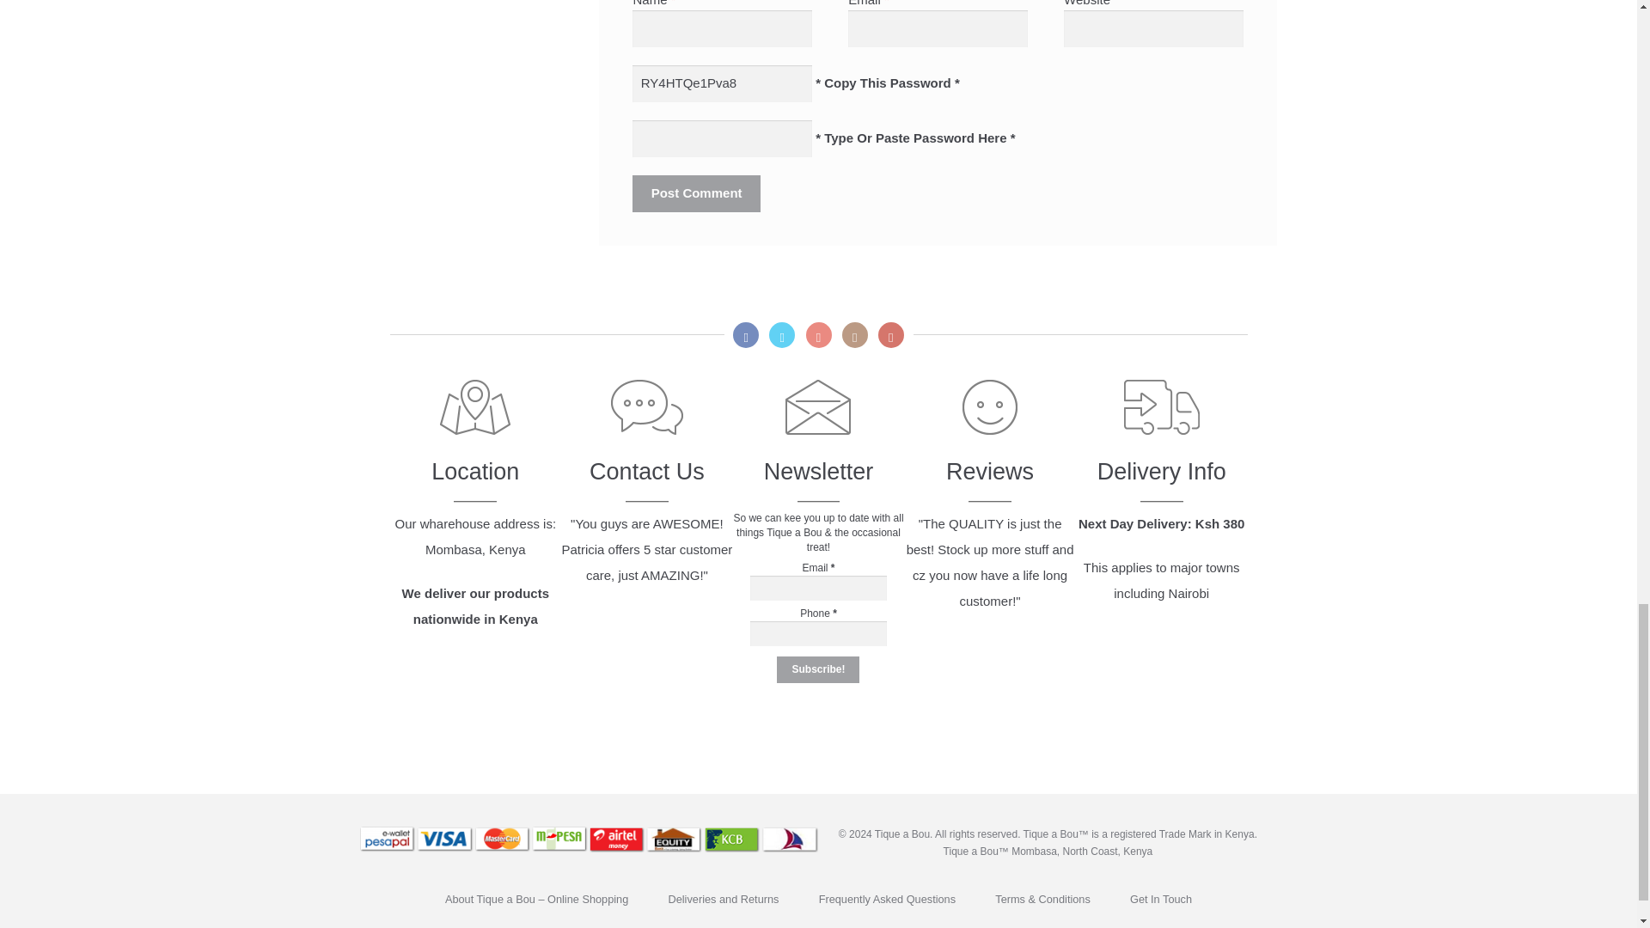  Describe the element at coordinates (818, 588) in the screenshot. I see `Email` at that location.